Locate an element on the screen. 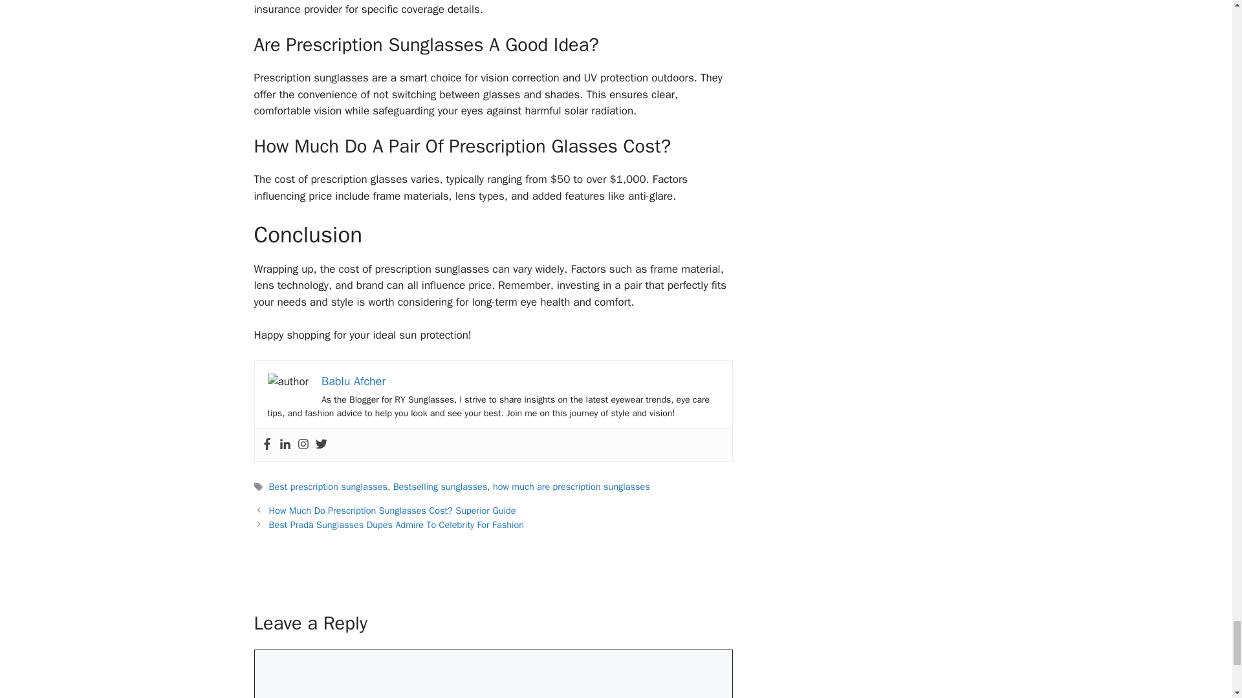 This screenshot has width=1242, height=698. Bestselling sunglasses is located at coordinates (441, 487).